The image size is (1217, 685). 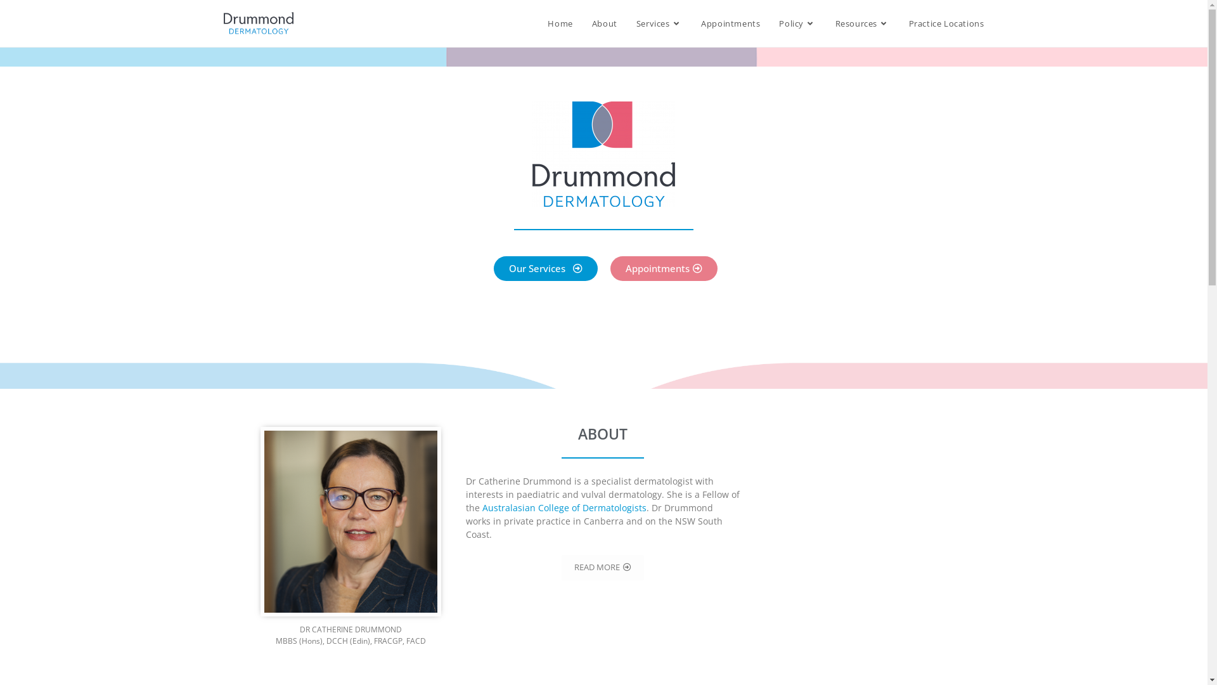 What do you see at coordinates (603, 154) in the screenshot?
I see `home-pg-logo` at bounding box center [603, 154].